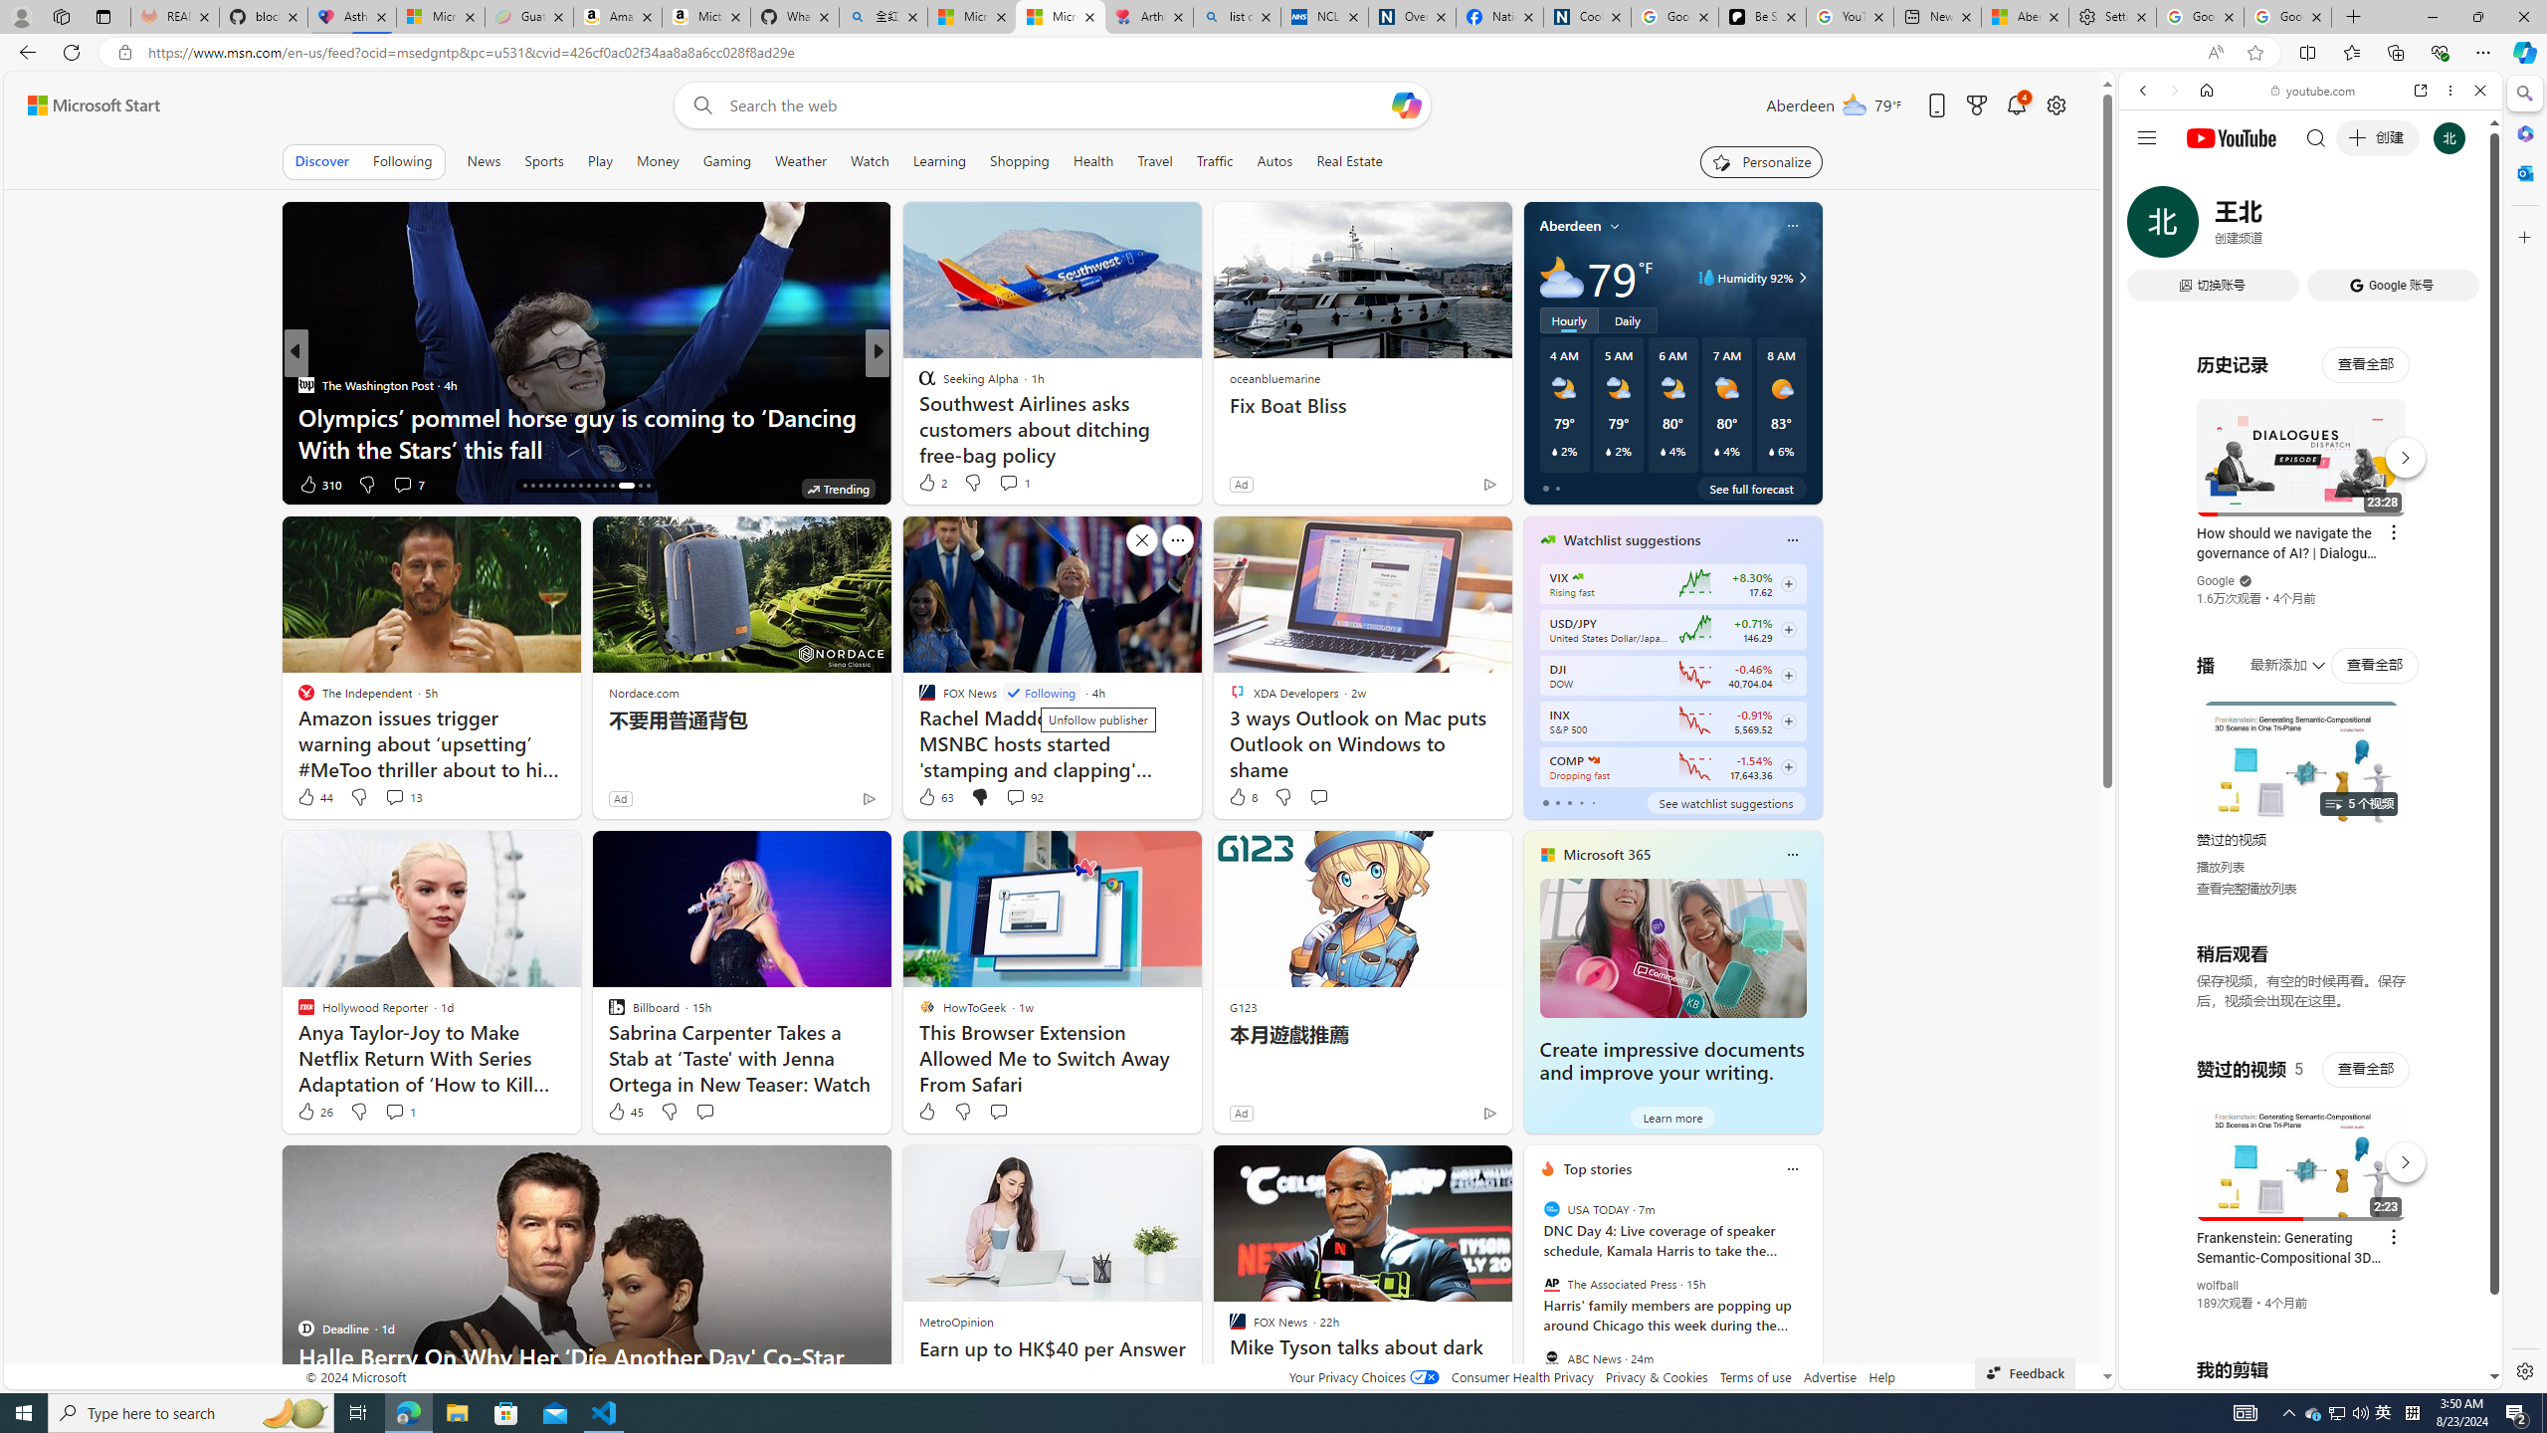 Image resolution: width=2547 pixels, height=1433 pixels. What do you see at coordinates (625, 1111) in the screenshot?
I see `45 Like` at bounding box center [625, 1111].